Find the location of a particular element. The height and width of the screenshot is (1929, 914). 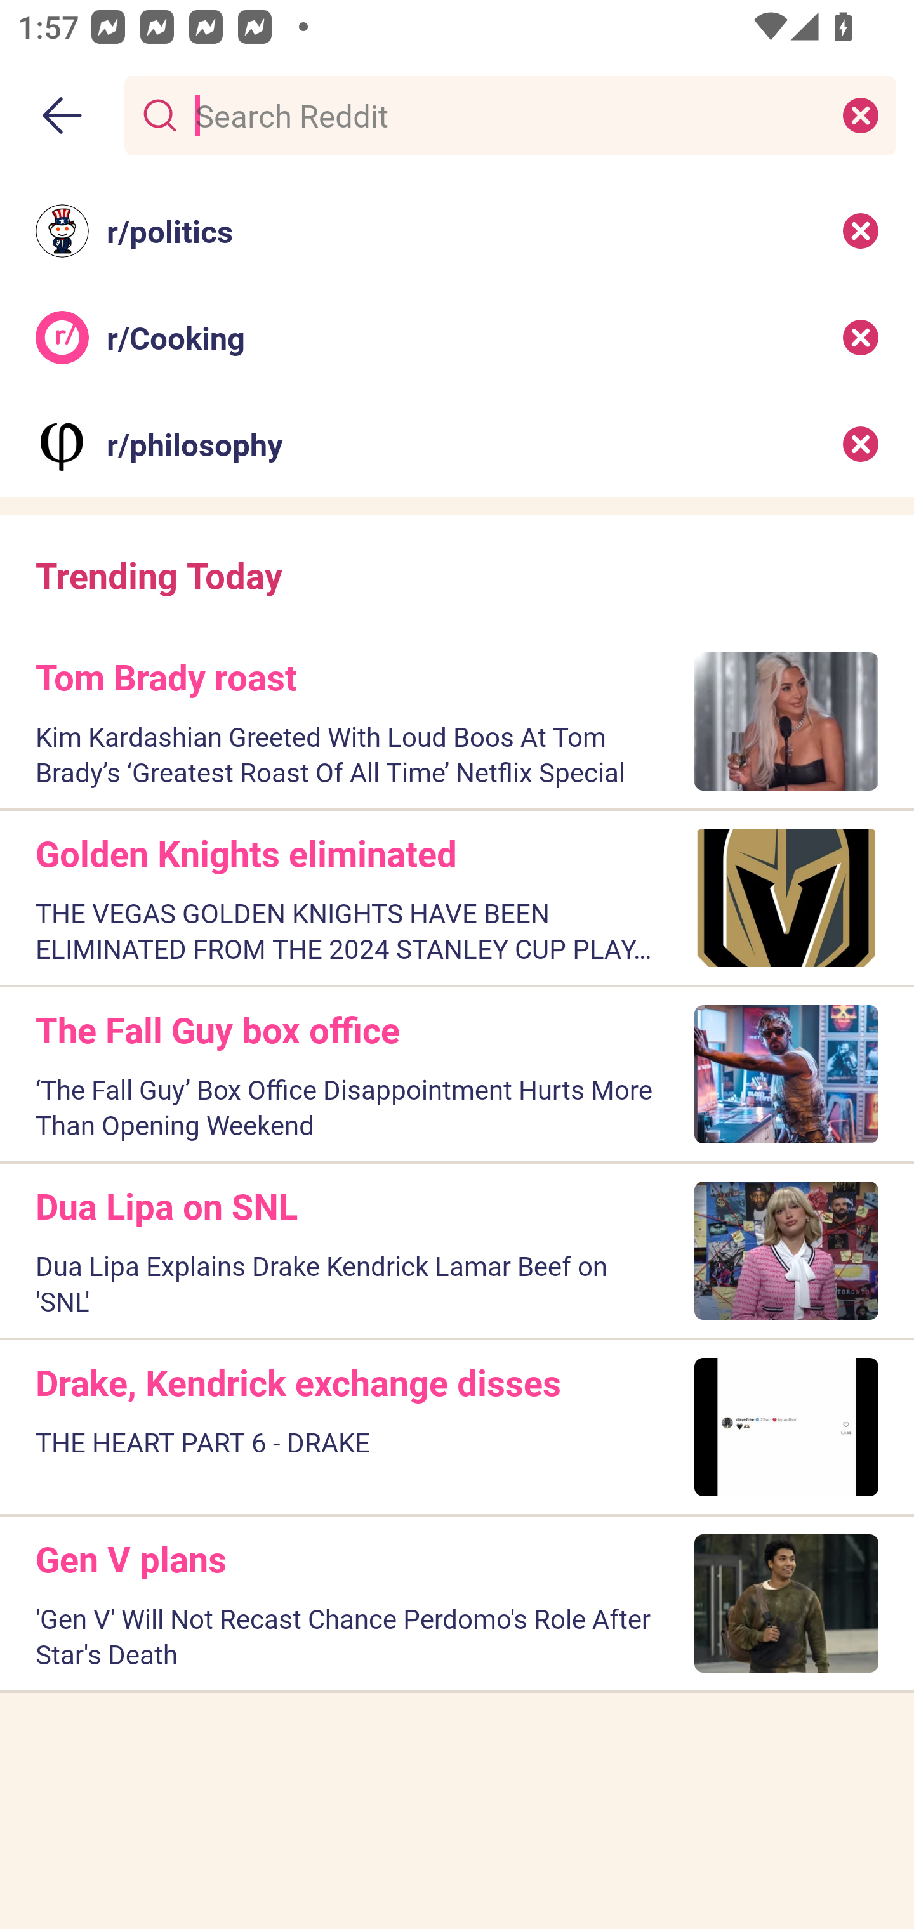

r/Cooking Recent search: r/Cooking Remove is located at coordinates (457, 338).